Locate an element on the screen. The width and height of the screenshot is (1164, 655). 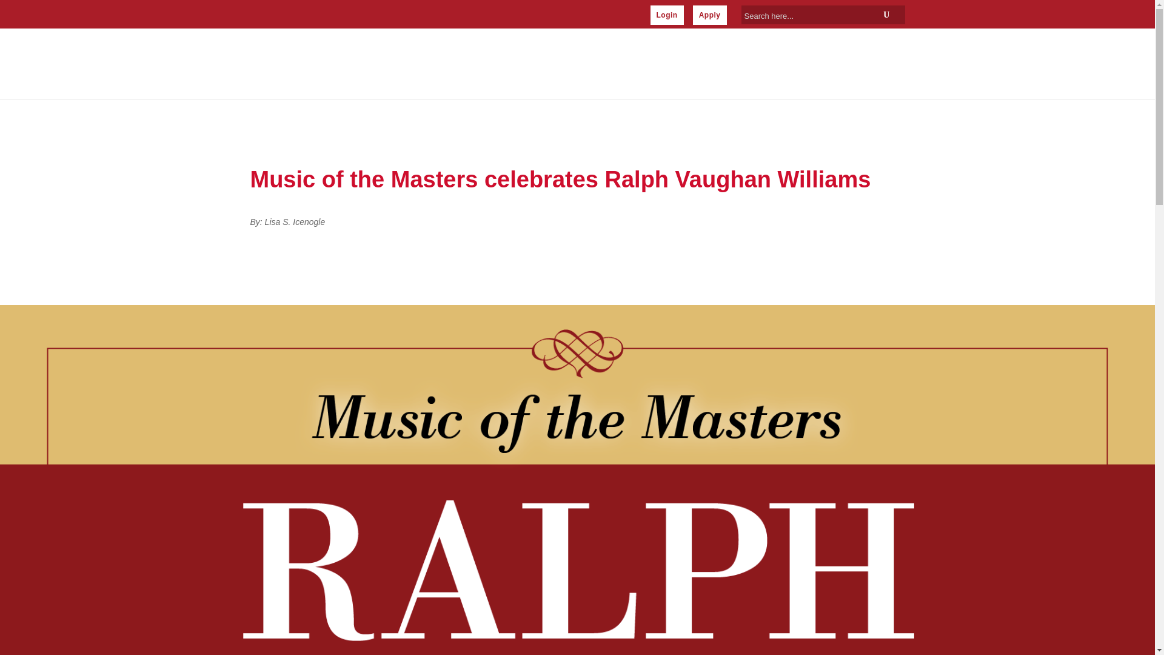
Apply is located at coordinates (709, 15).